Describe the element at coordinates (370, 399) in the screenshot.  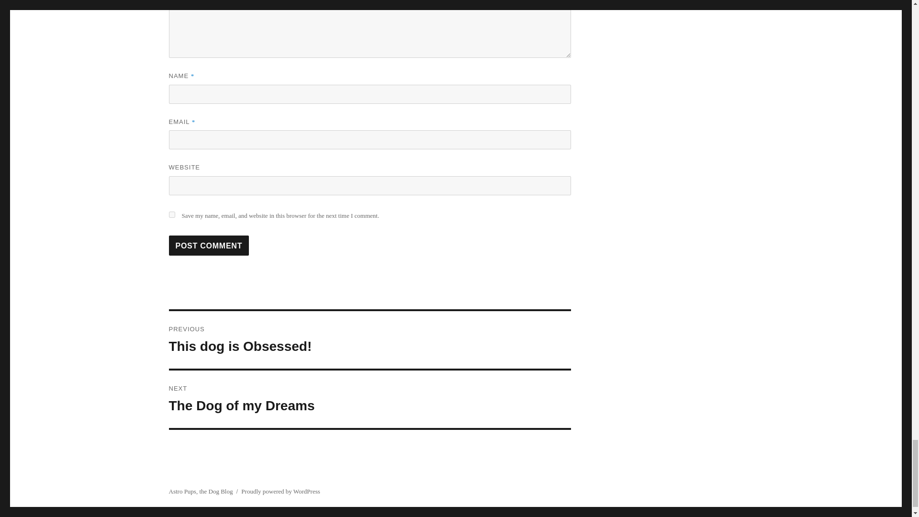
I see `Post Comment` at that location.